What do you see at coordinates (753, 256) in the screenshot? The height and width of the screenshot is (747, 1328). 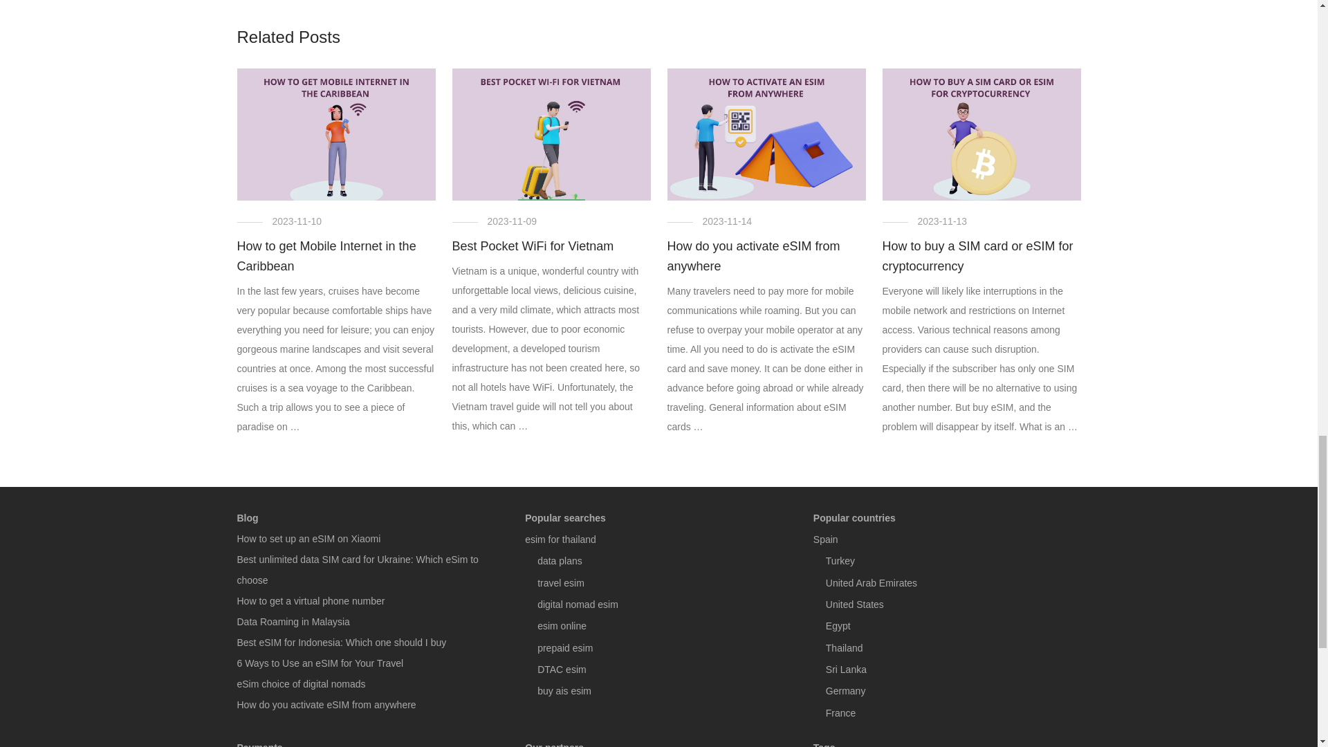 I see `How do you activate eSIM from anywhere` at bounding box center [753, 256].